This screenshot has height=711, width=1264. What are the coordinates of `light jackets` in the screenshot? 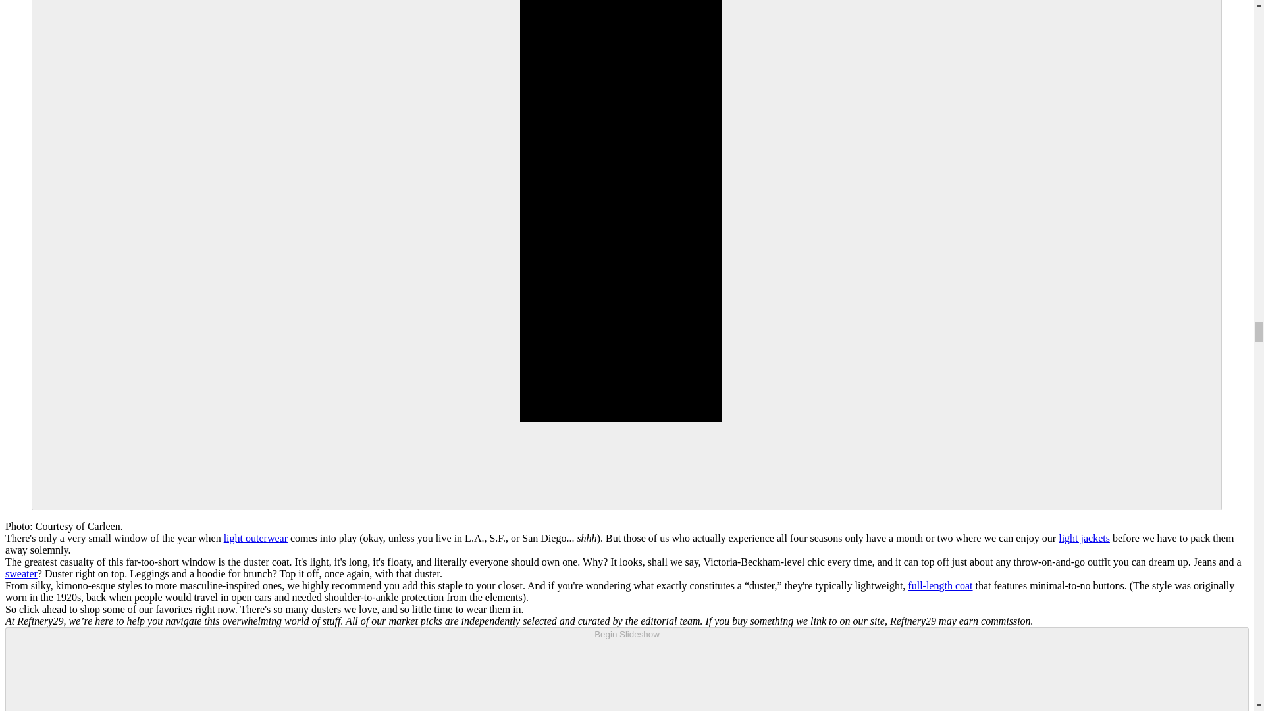 It's located at (1084, 538).